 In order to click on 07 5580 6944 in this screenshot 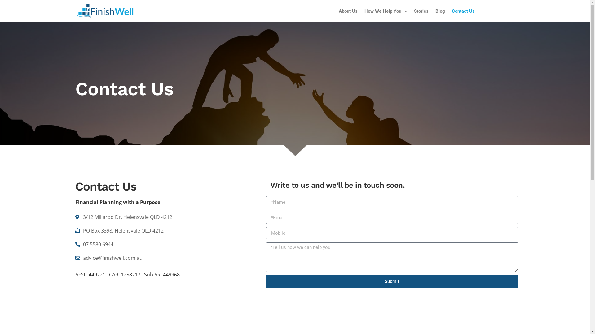, I will do `click(170, 244)`.